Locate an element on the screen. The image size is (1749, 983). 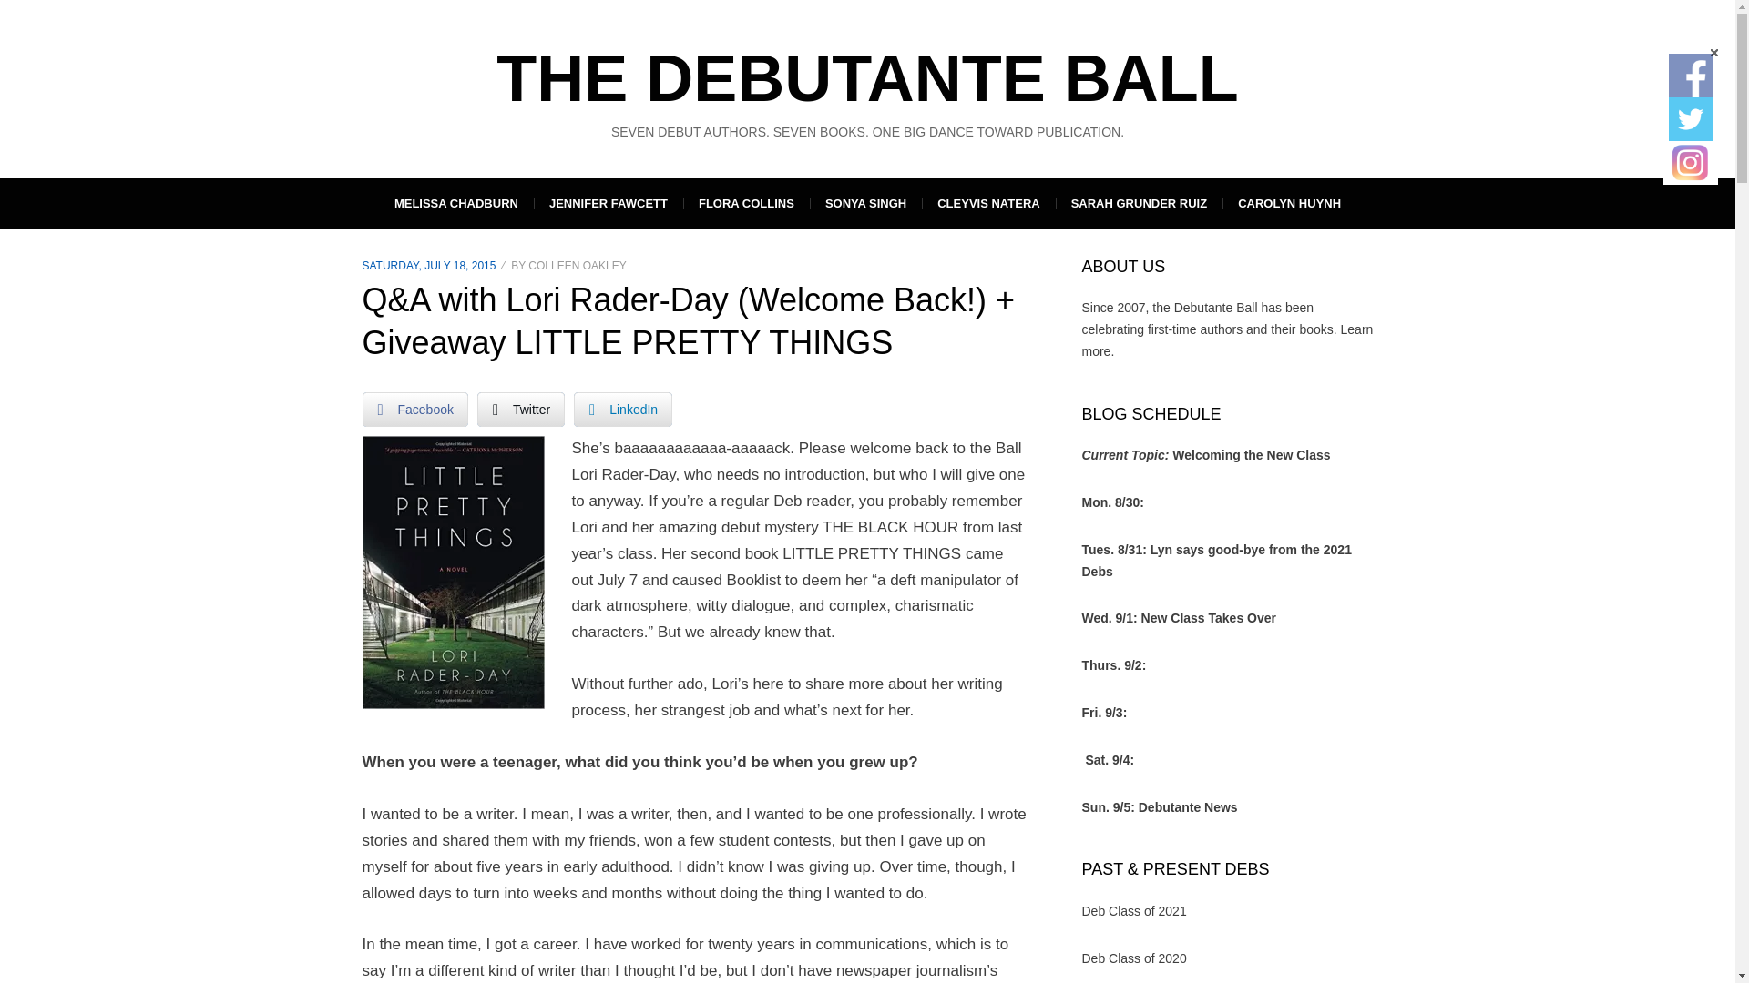
hide is located at coordinates (1713, 53).